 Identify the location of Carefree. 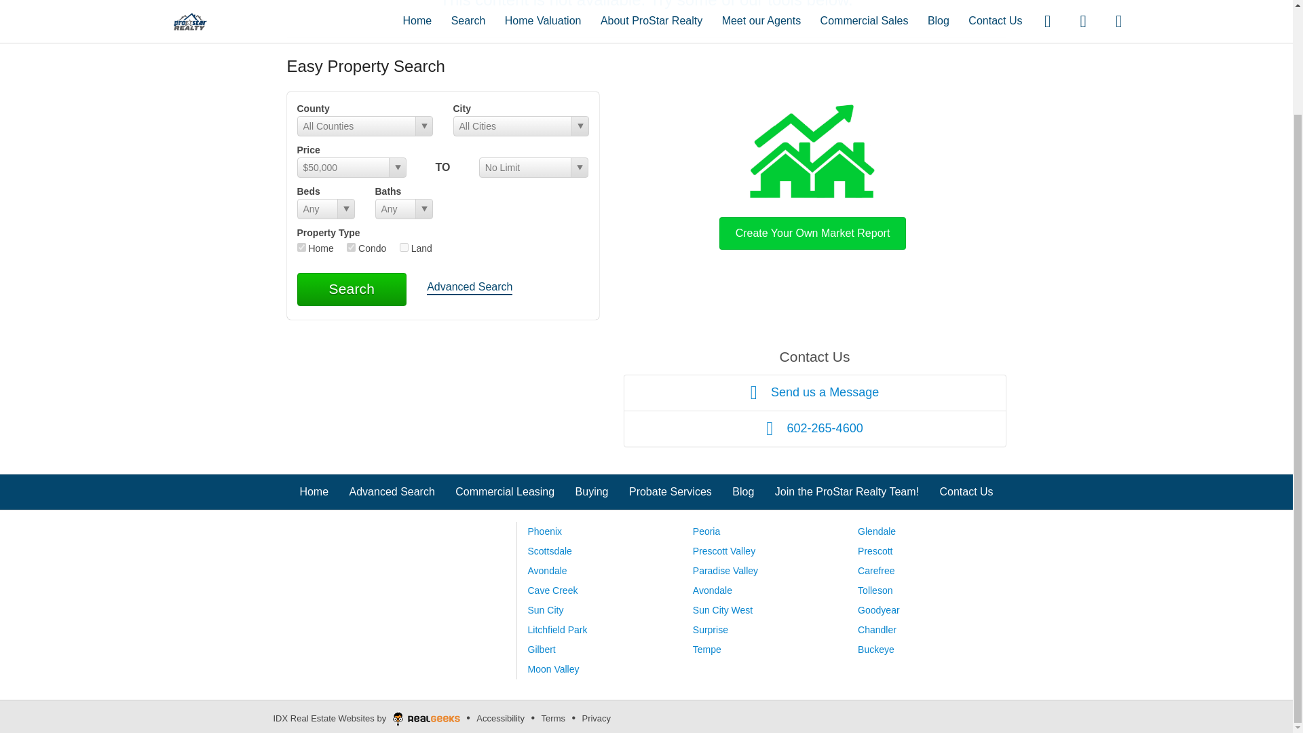
(875, 570).